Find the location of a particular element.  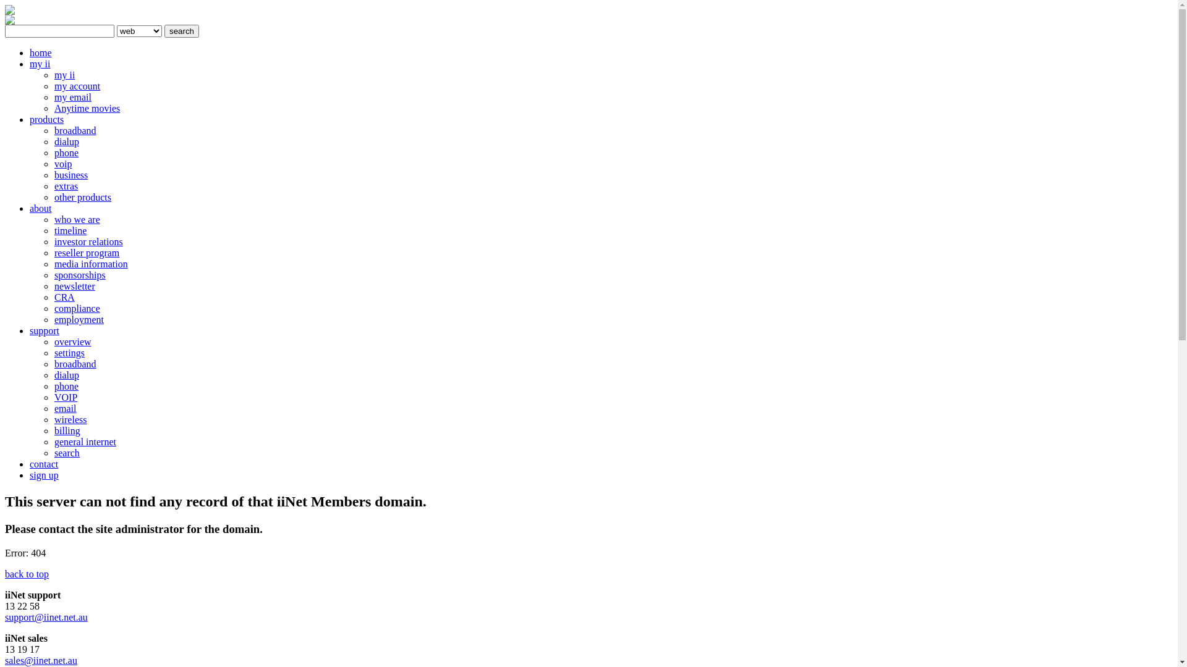

CRA is located at coordinates (64, 298).